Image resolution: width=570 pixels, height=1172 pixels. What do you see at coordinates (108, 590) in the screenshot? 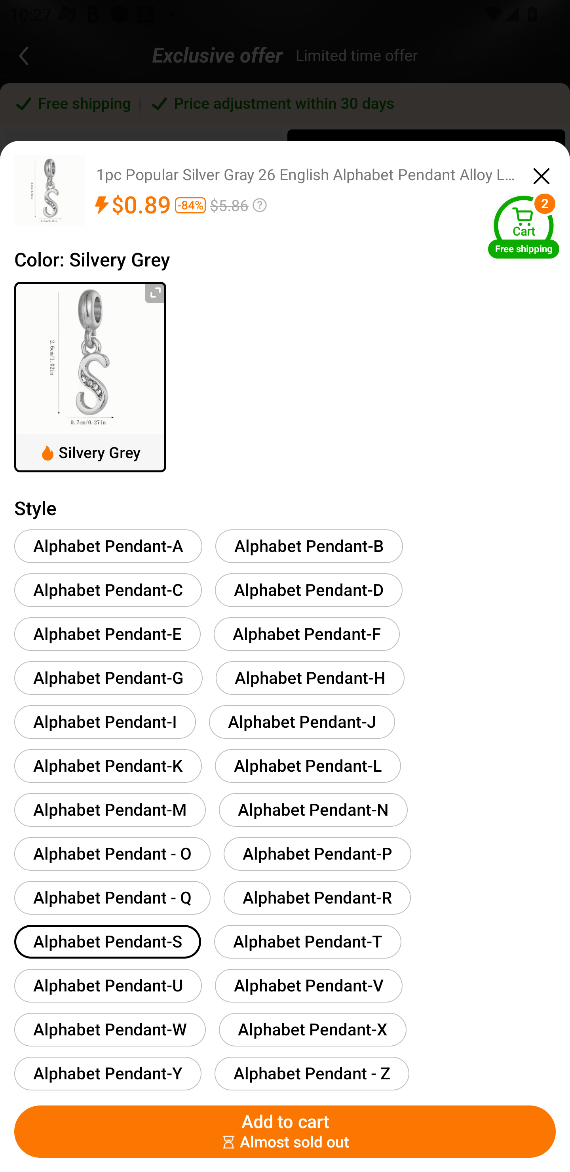
I see ` Alphabet Pendant-C` at bounding box center [108, 590].